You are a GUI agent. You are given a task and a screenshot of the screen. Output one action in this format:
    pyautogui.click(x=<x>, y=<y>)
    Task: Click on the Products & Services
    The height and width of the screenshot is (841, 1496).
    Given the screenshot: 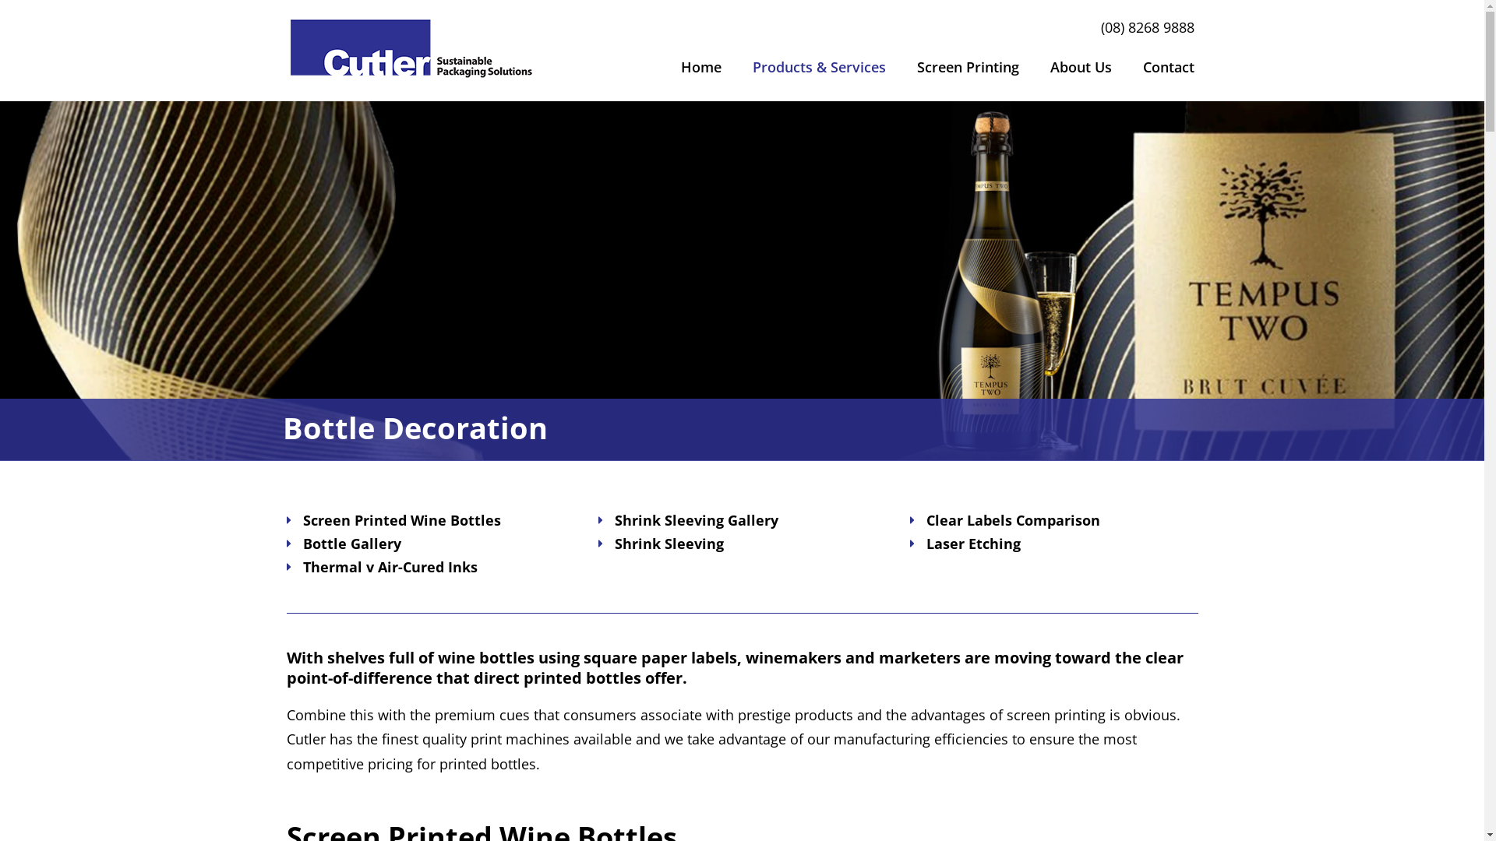 What is the action you would take?
    pyautogui.click(x=820, y=65)
    